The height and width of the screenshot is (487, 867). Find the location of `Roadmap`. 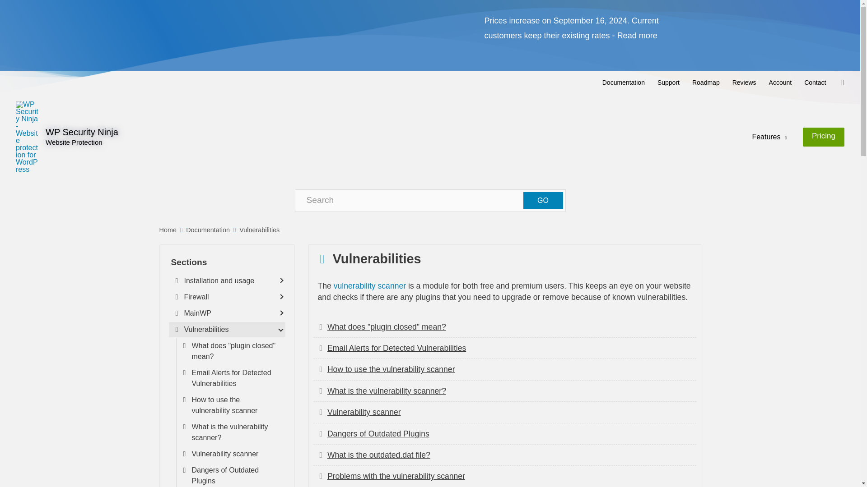

Roadmap is located at coordinates (706, 82).